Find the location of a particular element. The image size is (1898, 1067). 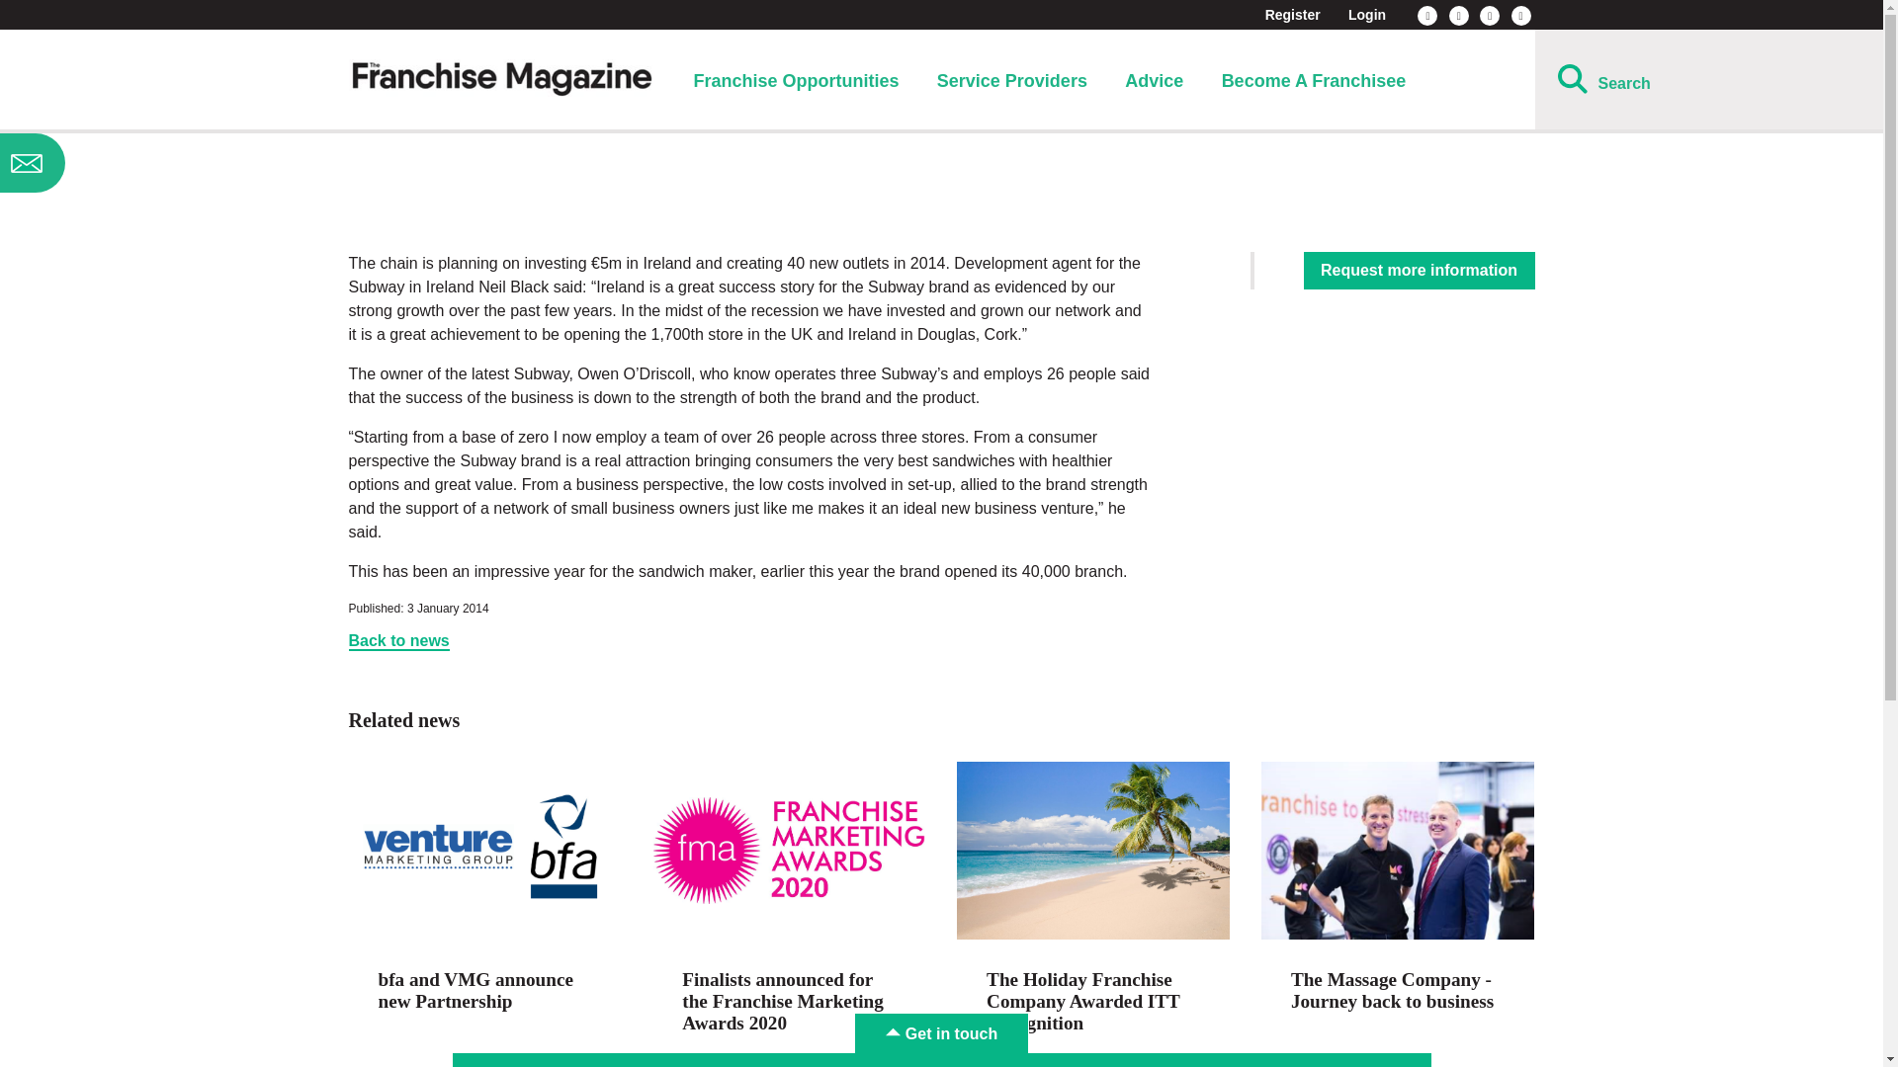

Advice is located at coordinates (1154, 81).